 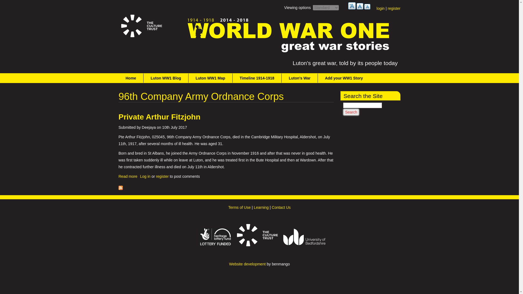 I want to click on View all our content, from Luton's WW1, as pins on a map. , so click(x=210, y=78).